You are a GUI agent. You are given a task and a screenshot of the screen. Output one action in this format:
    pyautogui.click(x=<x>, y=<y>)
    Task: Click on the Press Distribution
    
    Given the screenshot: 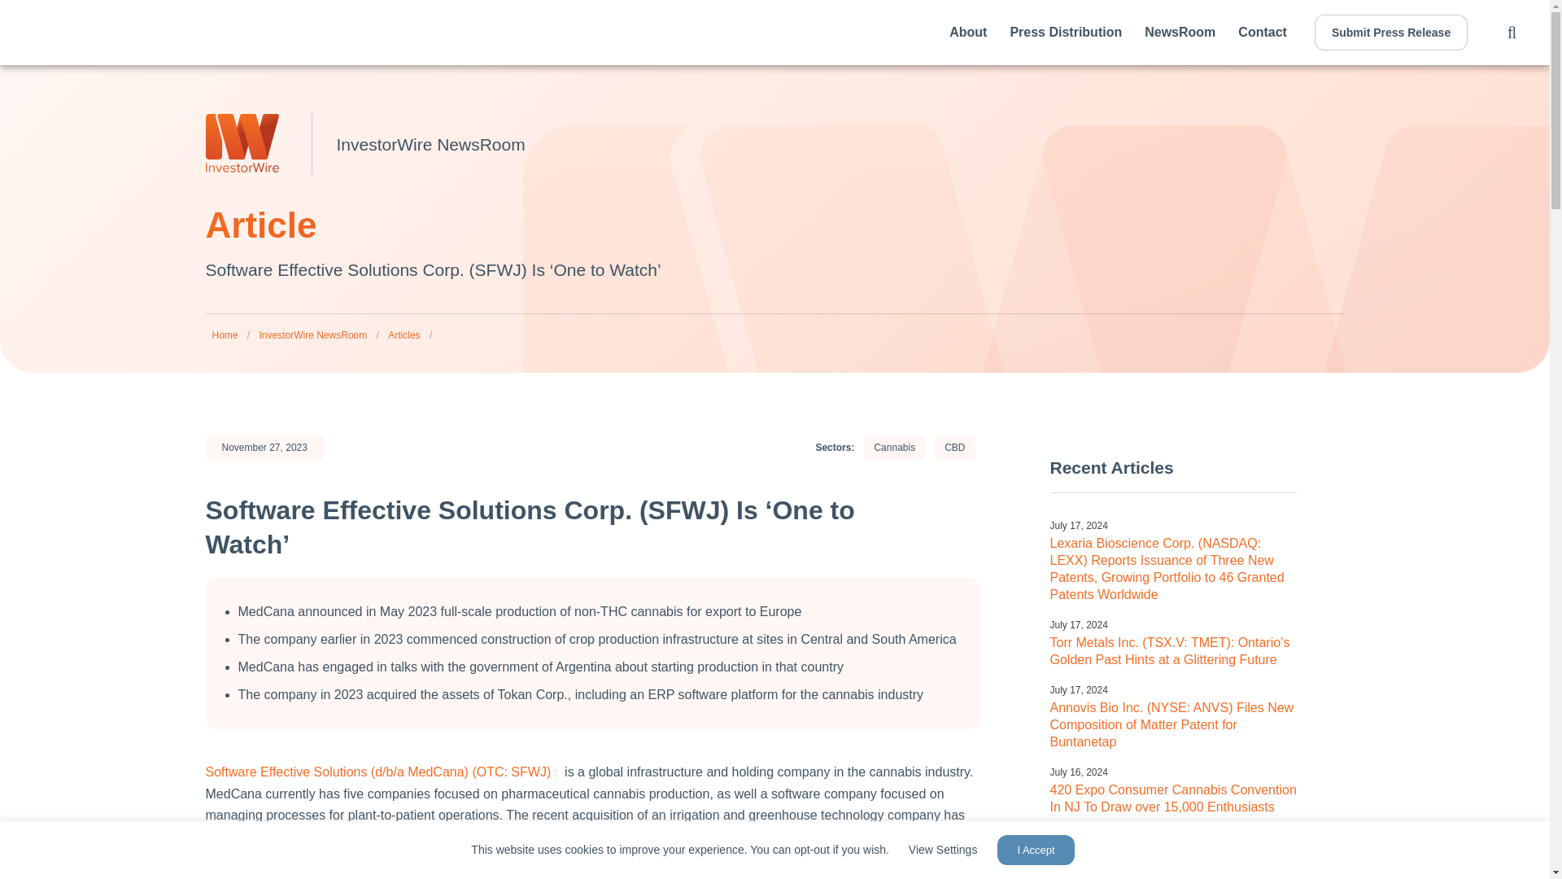 What is the action you would take?
    pyautogui.click(x=1065, y=32)
    